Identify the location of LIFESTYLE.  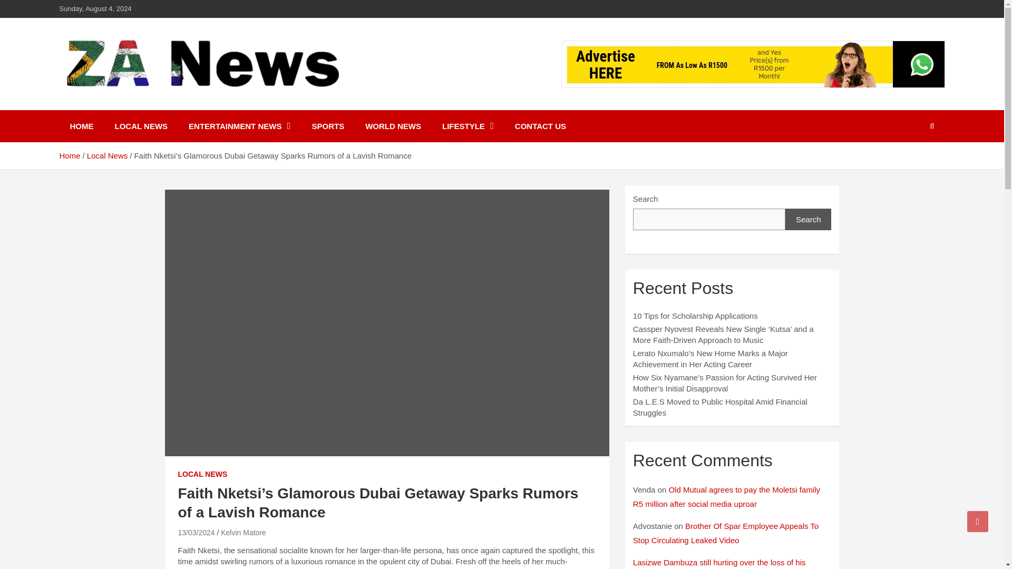
(468, 126).